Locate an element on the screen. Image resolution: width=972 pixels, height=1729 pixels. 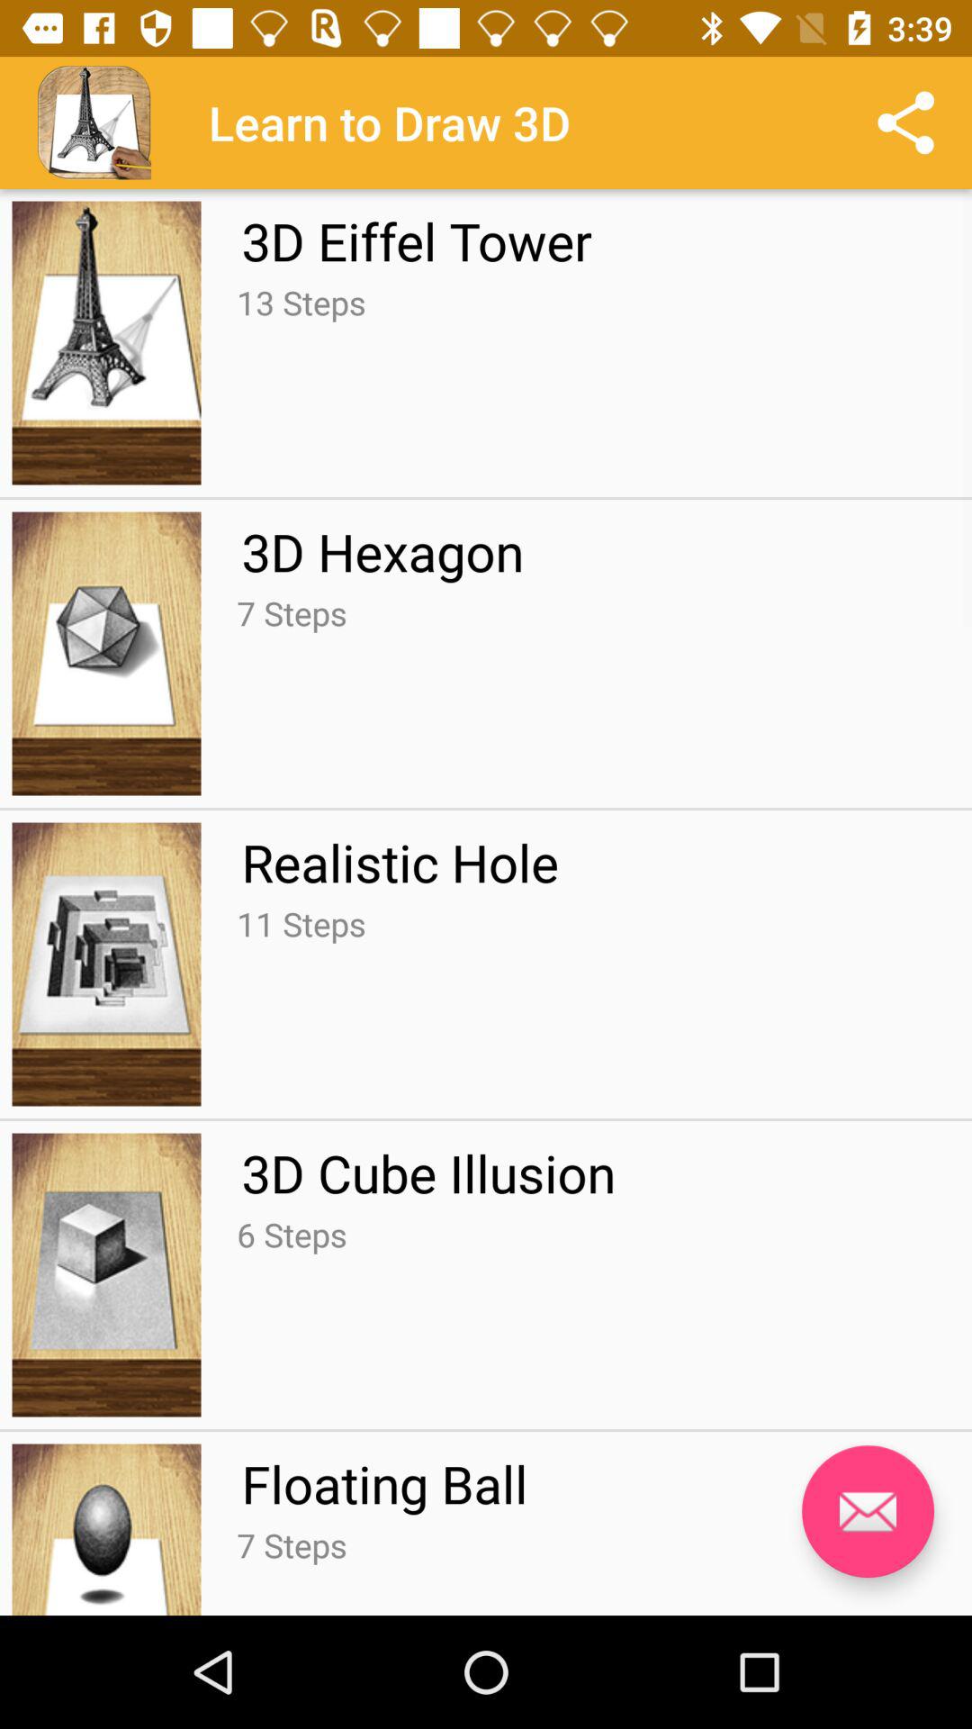
launch the item above 7 steps is located at coordinates (384, 1483).